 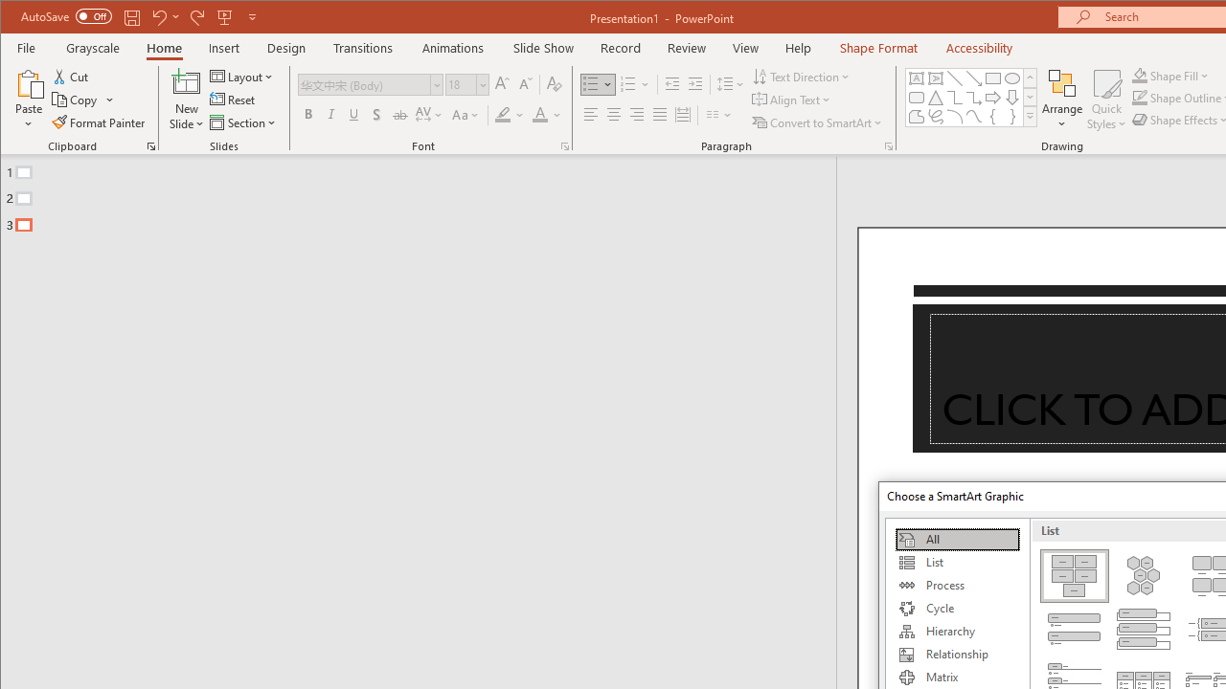 I want to click on List, so click(x=957, y=563).